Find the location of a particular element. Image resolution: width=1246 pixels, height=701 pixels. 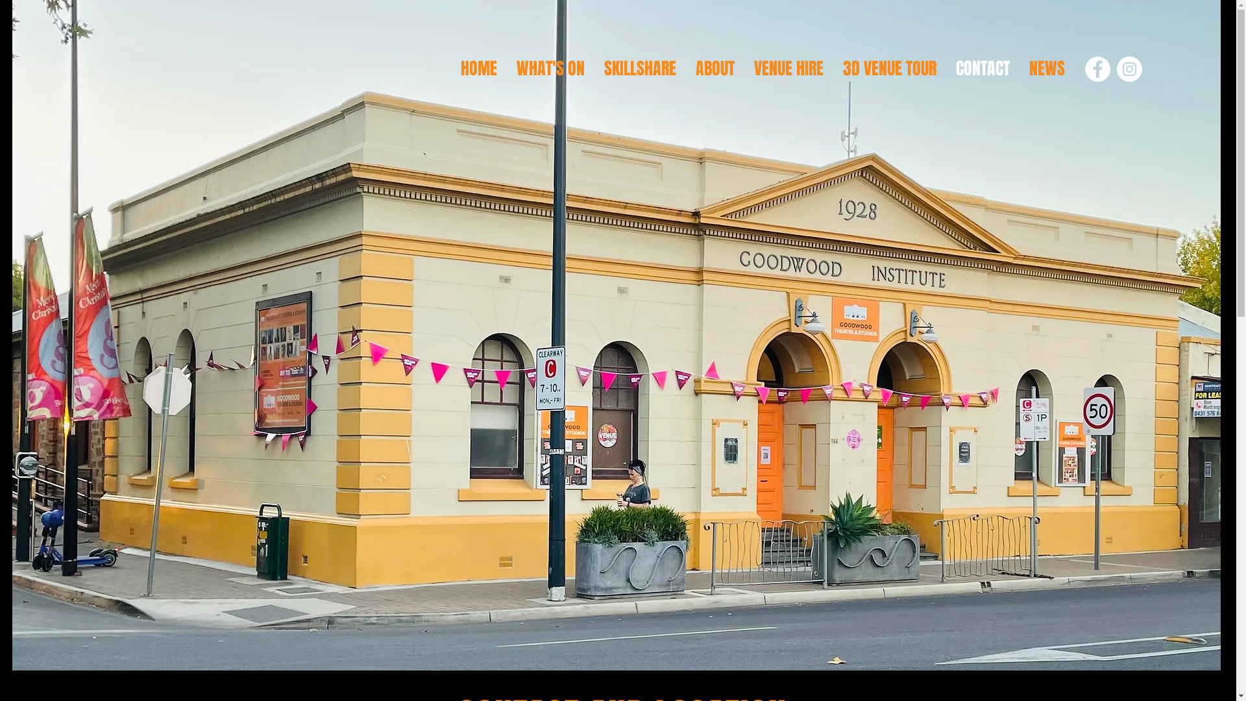

ABOUT is located at coordinates (715, 69).